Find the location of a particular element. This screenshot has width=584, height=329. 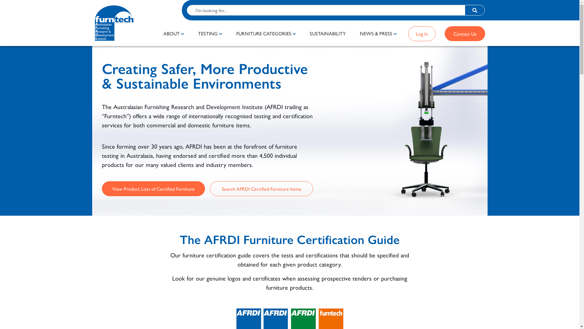

Log In is located at coordinates (422, 34).